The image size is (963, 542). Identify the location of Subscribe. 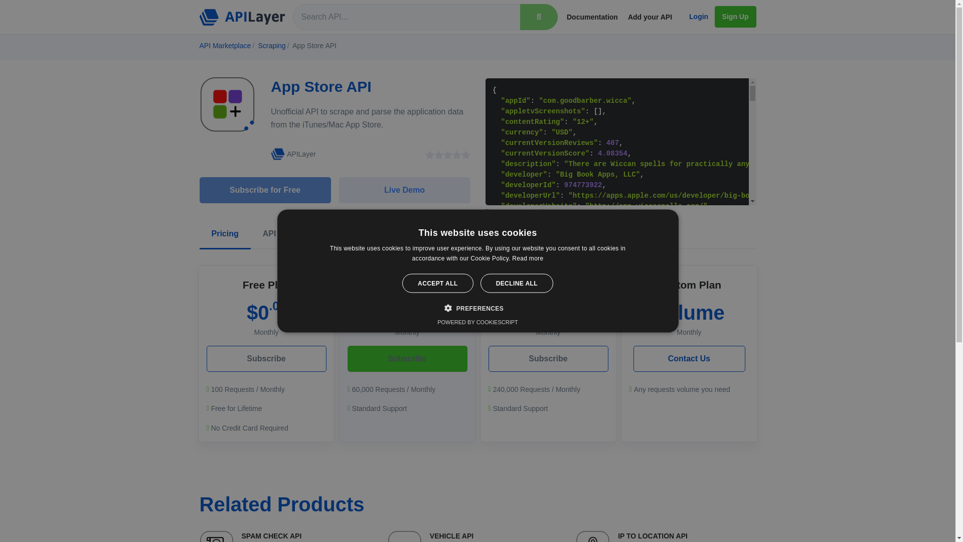
(346, 234).